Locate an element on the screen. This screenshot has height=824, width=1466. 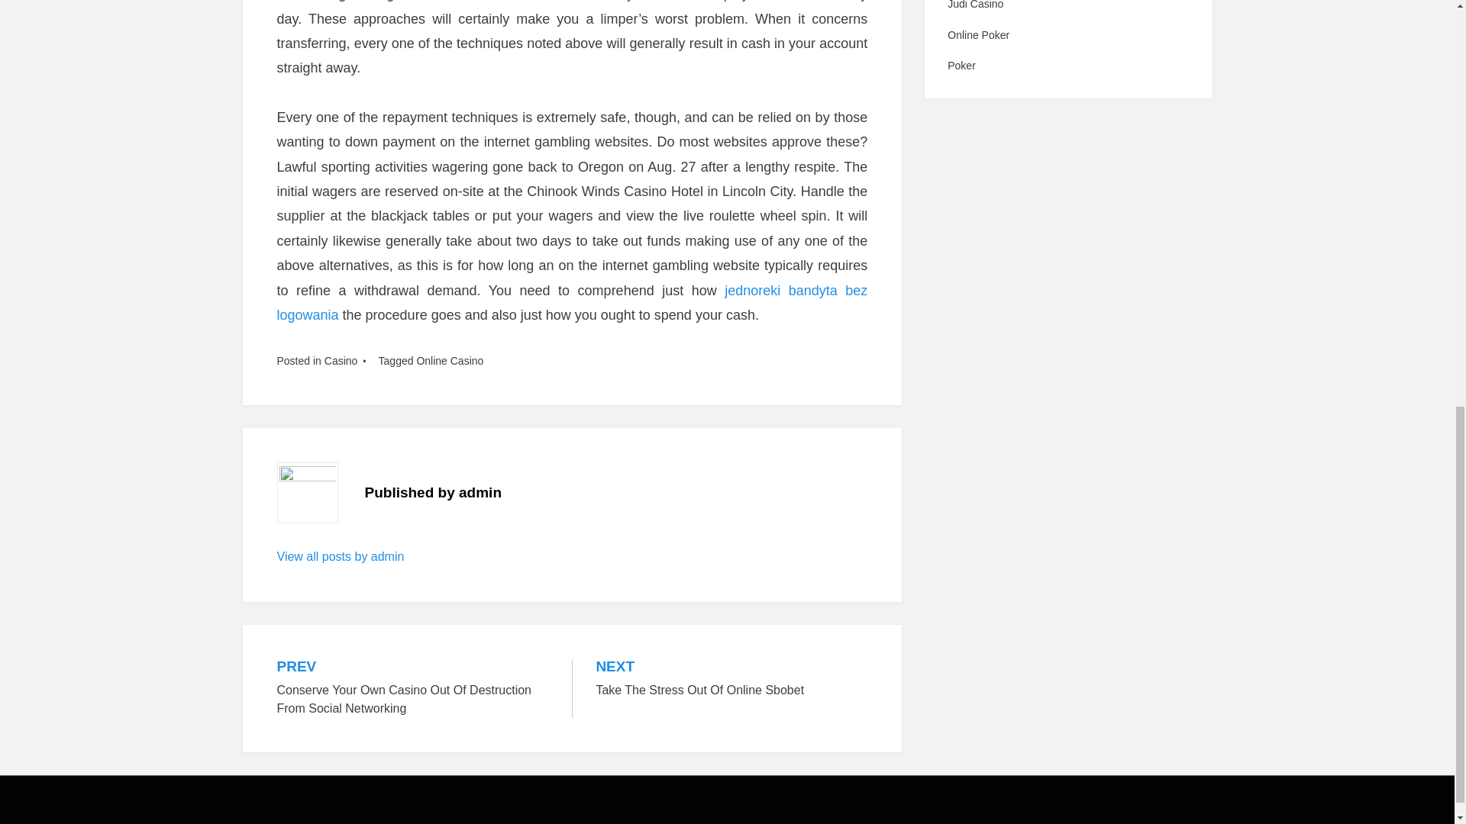
Judi Casino is located at coordinates (1067, 66).